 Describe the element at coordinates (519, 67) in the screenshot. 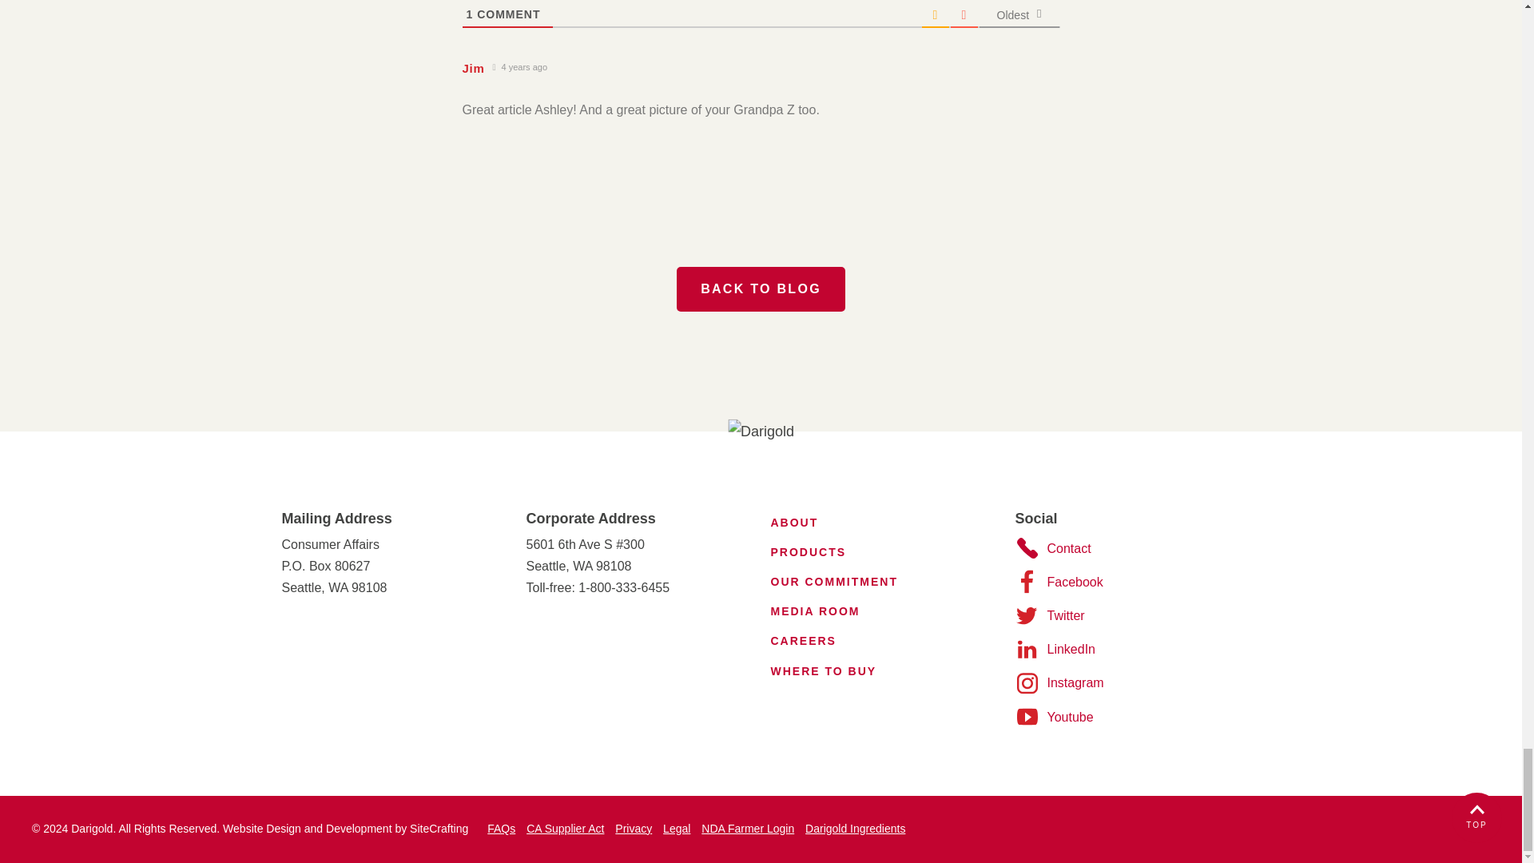

I see `October 12, 2019 8:02 pm` at that location.